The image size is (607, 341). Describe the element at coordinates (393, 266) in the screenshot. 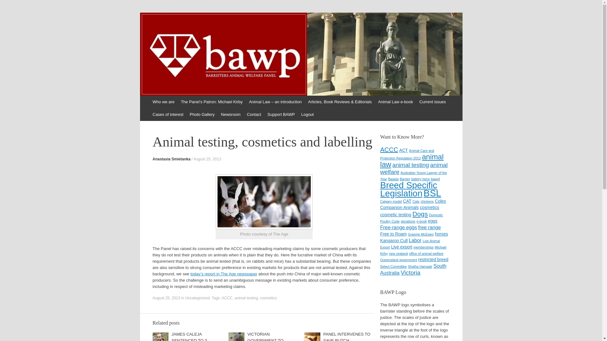

I see `Select Committee` at that location.